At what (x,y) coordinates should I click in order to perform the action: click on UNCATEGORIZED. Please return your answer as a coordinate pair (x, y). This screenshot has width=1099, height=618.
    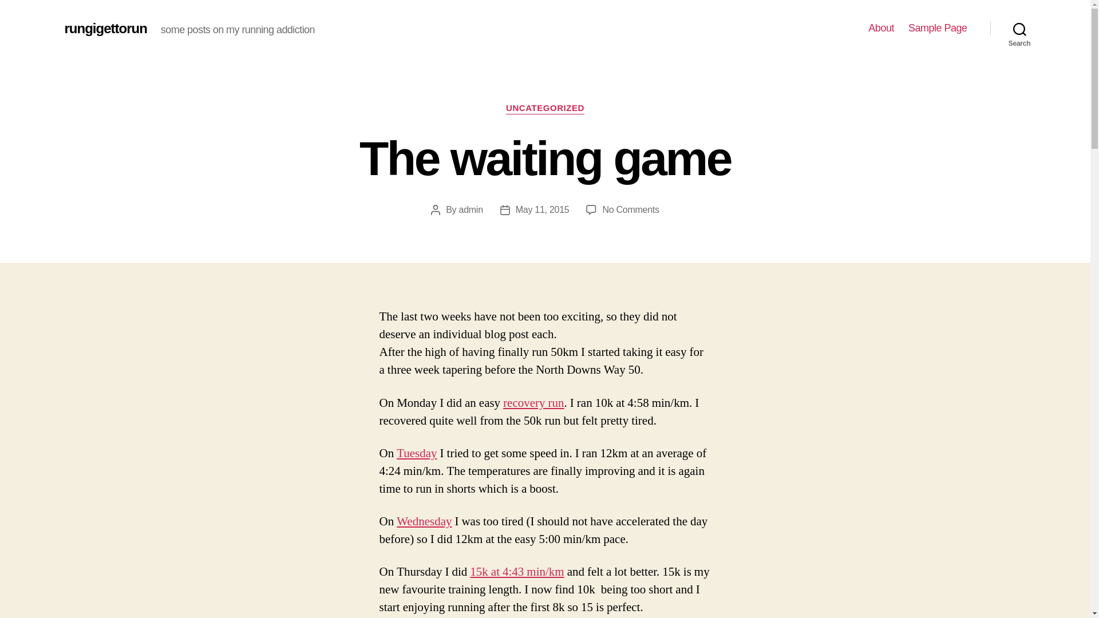
    Looking at the image, I should click on (471, 209).